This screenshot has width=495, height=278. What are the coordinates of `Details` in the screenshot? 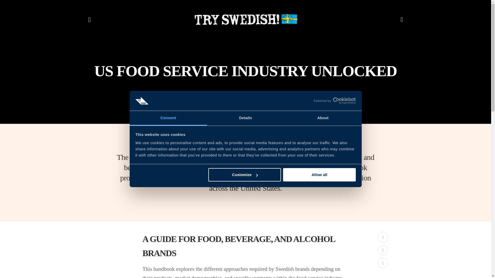 It's located at (245, 118).